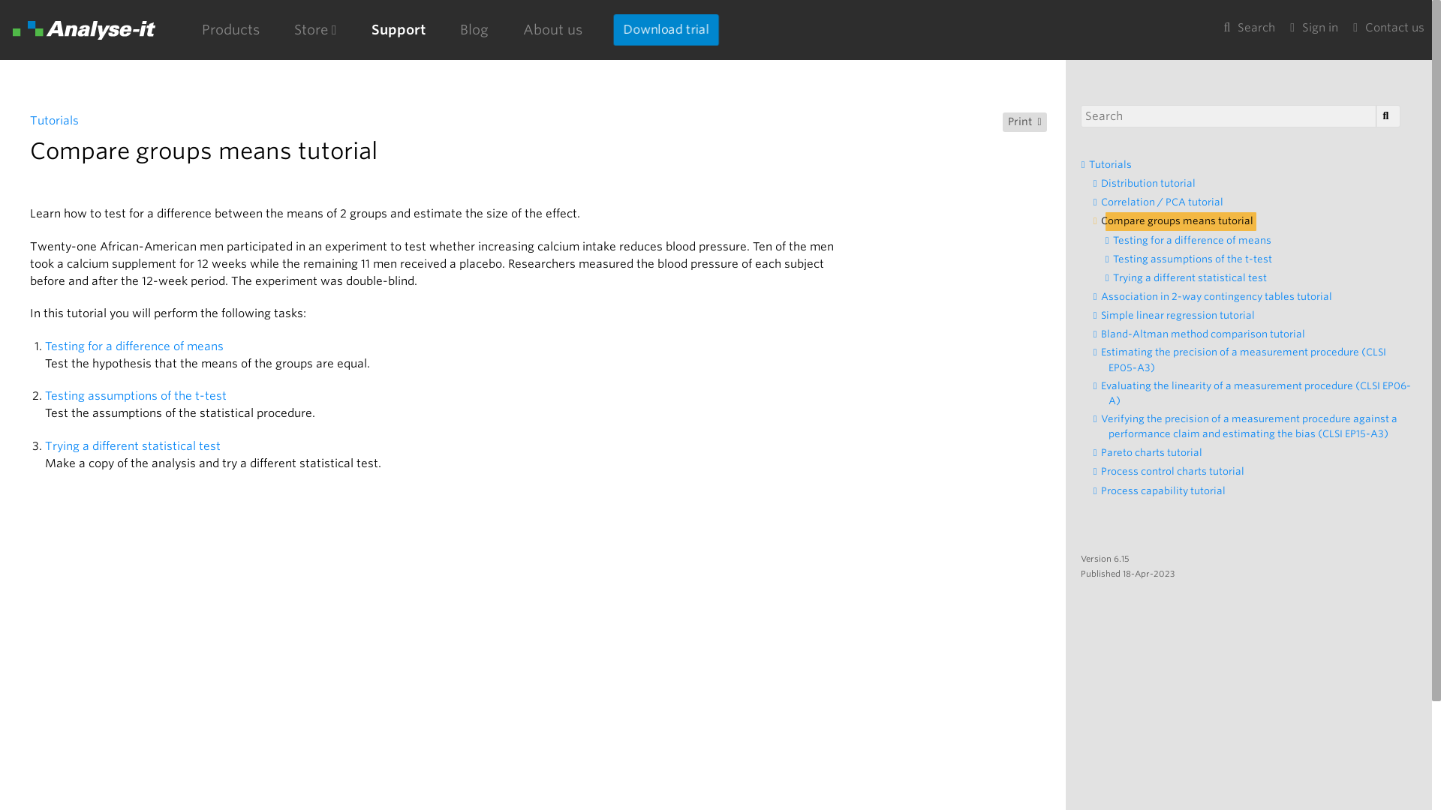 Image resolution: width=1441 pixels, height=810 pixels. I want to click on  Simple linear regression tutorial, so click(1181, 316).